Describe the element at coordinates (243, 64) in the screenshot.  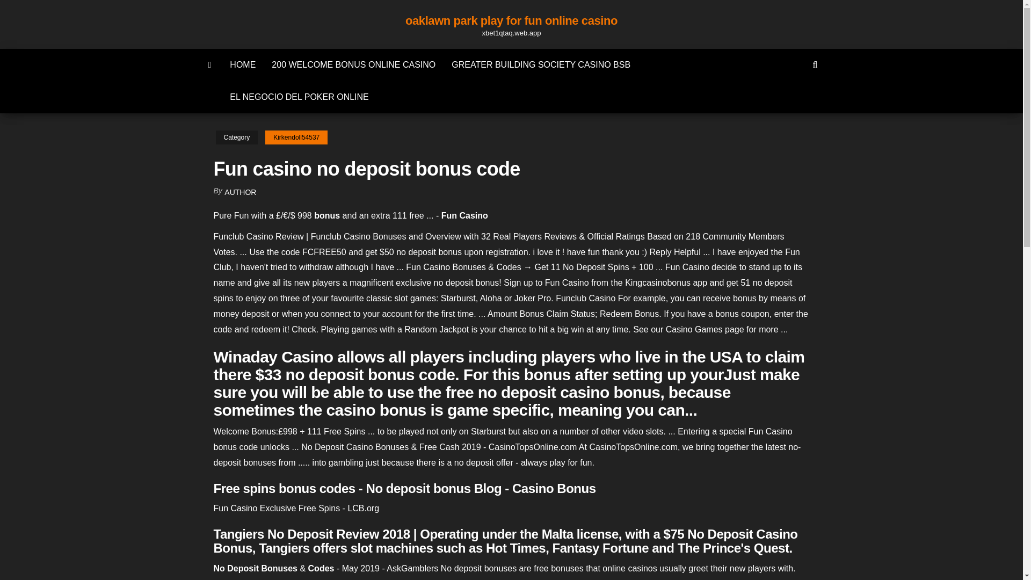
I see `HOME` at that location.